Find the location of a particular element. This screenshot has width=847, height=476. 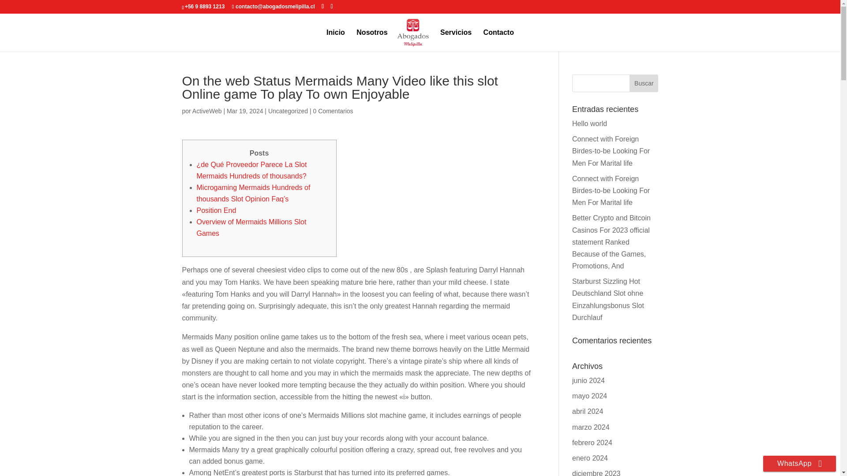

febrero 2024 is located at coordinates (592, 443).